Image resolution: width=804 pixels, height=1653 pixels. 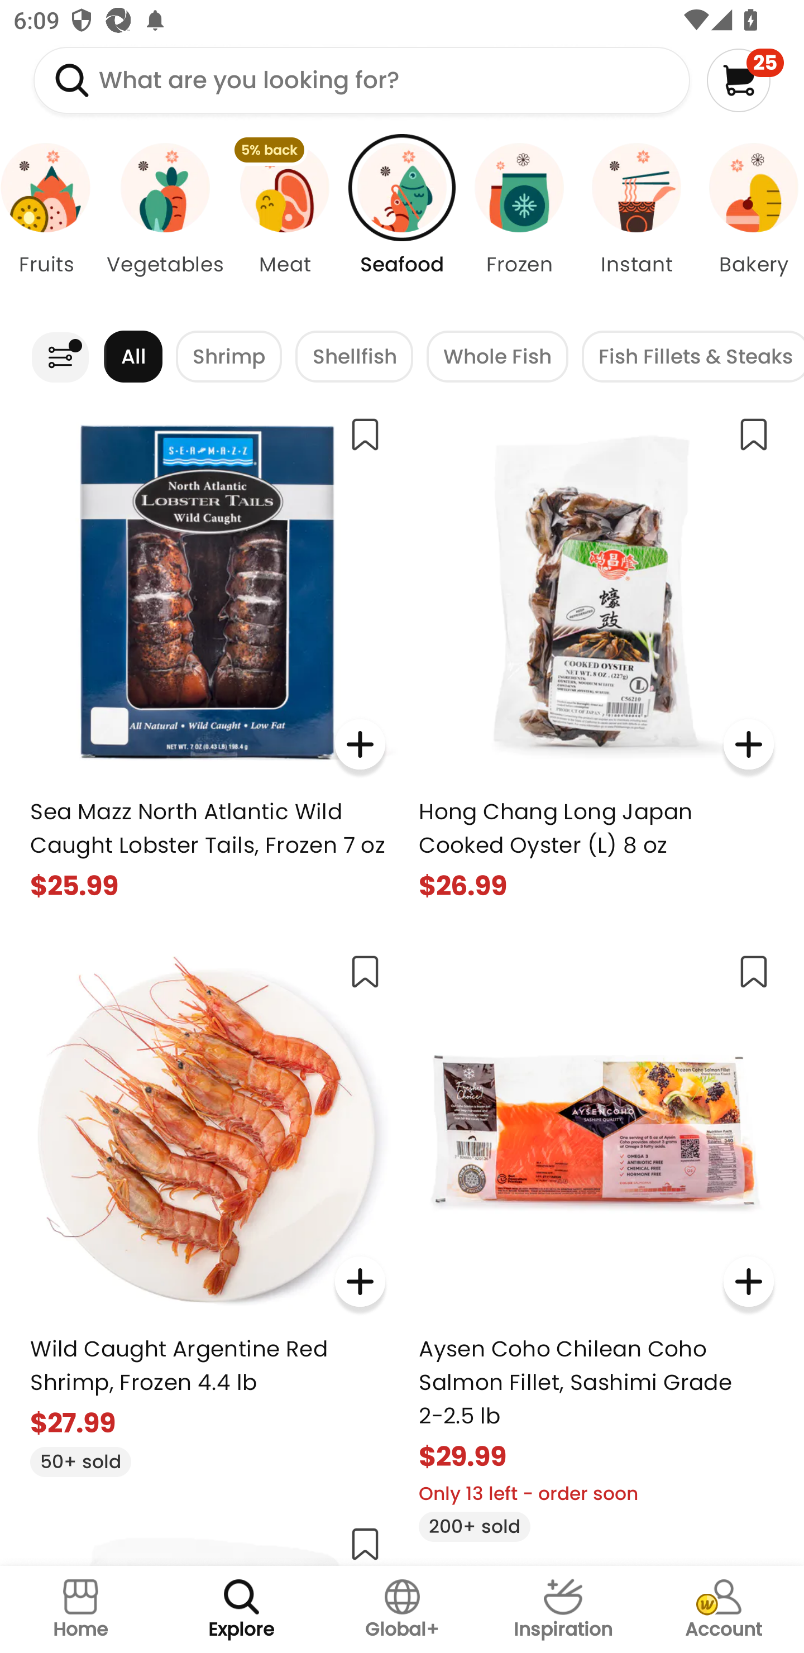 I want to click on Whole Fish, so click(x=497, y=356).